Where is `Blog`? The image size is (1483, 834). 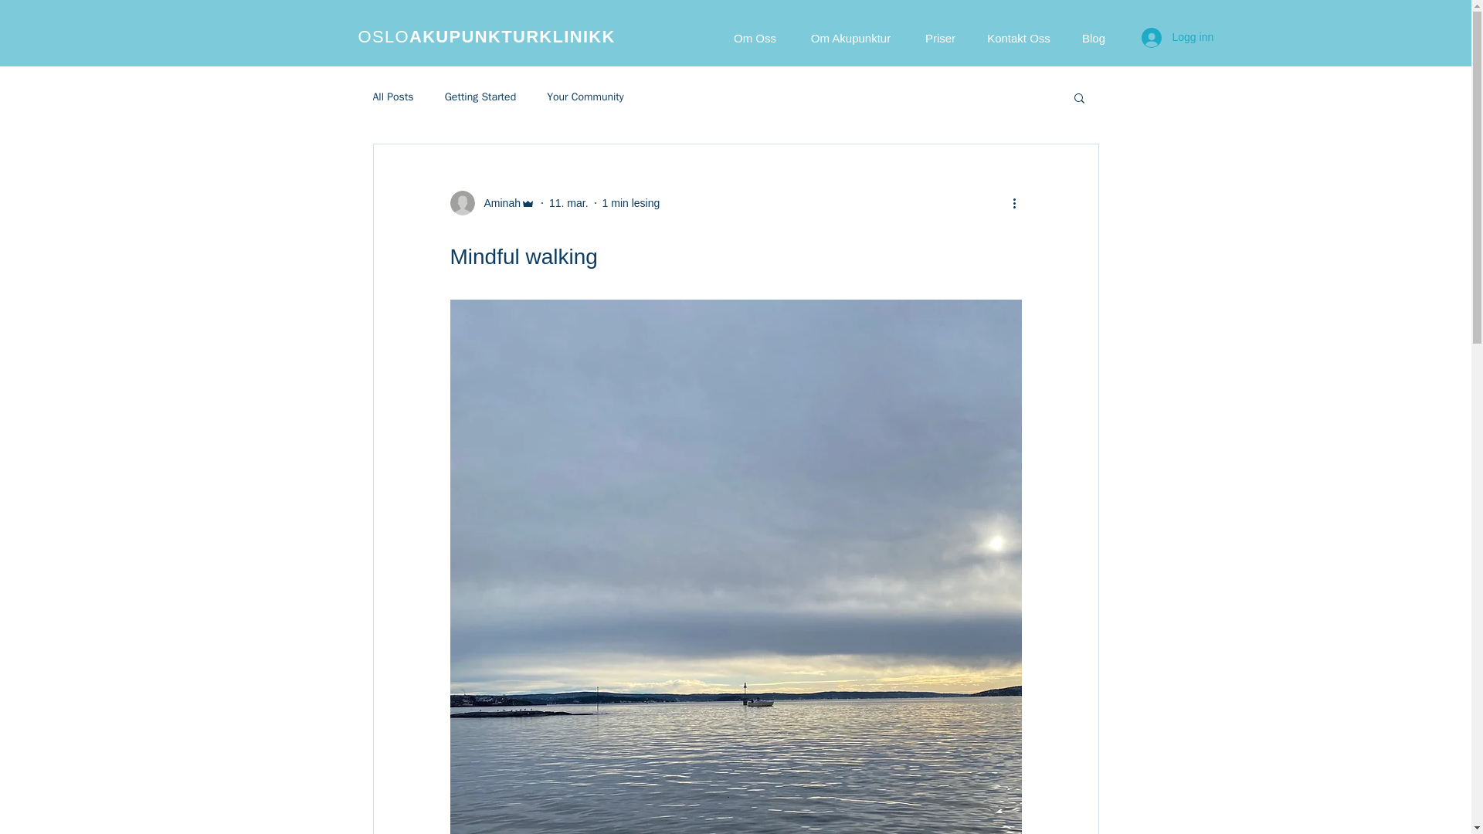
Blog is located at coordinates (1094, 37).